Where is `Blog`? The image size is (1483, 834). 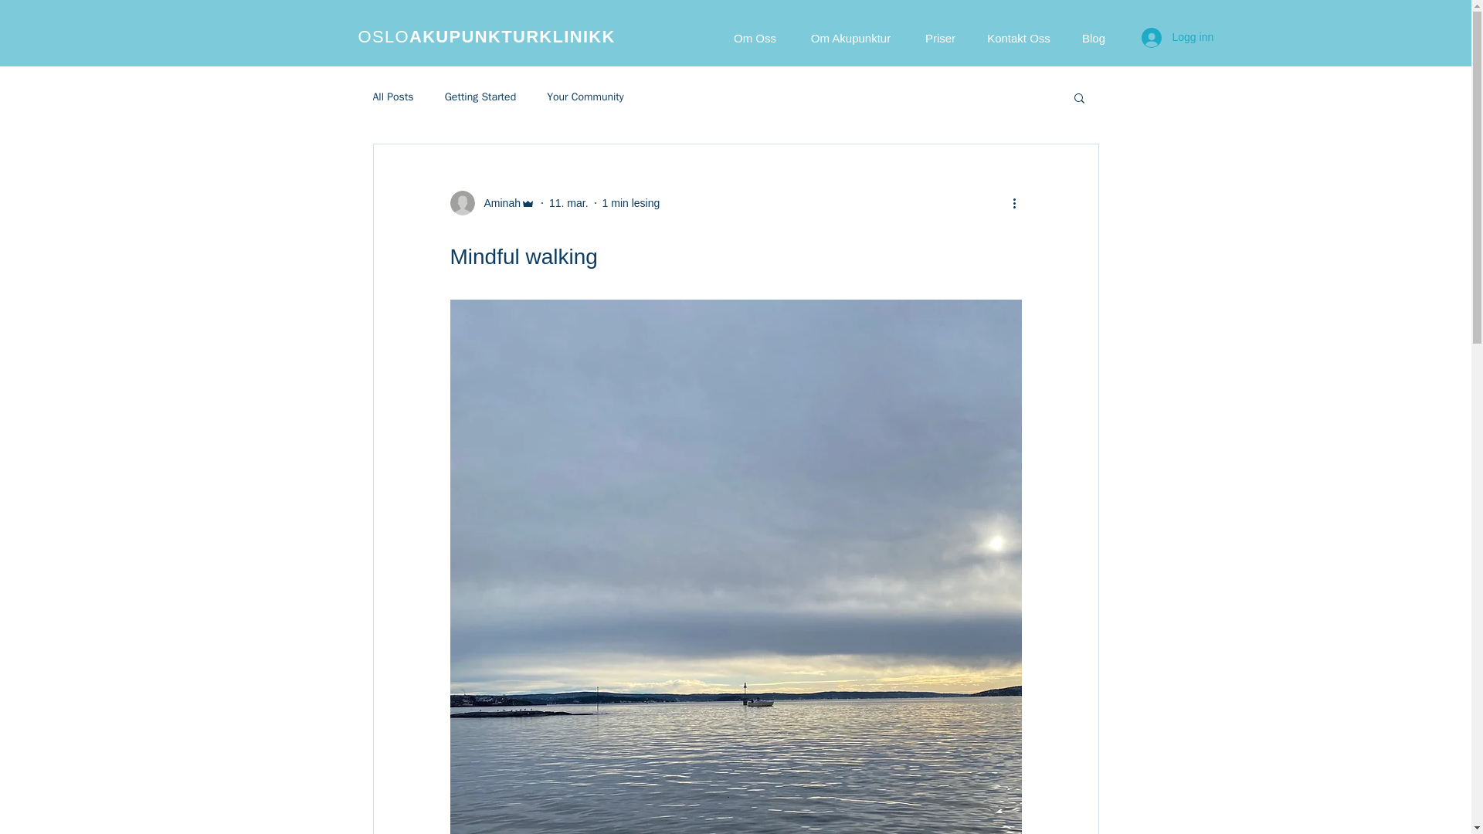
Blog is located at coordinates (1094, 37).